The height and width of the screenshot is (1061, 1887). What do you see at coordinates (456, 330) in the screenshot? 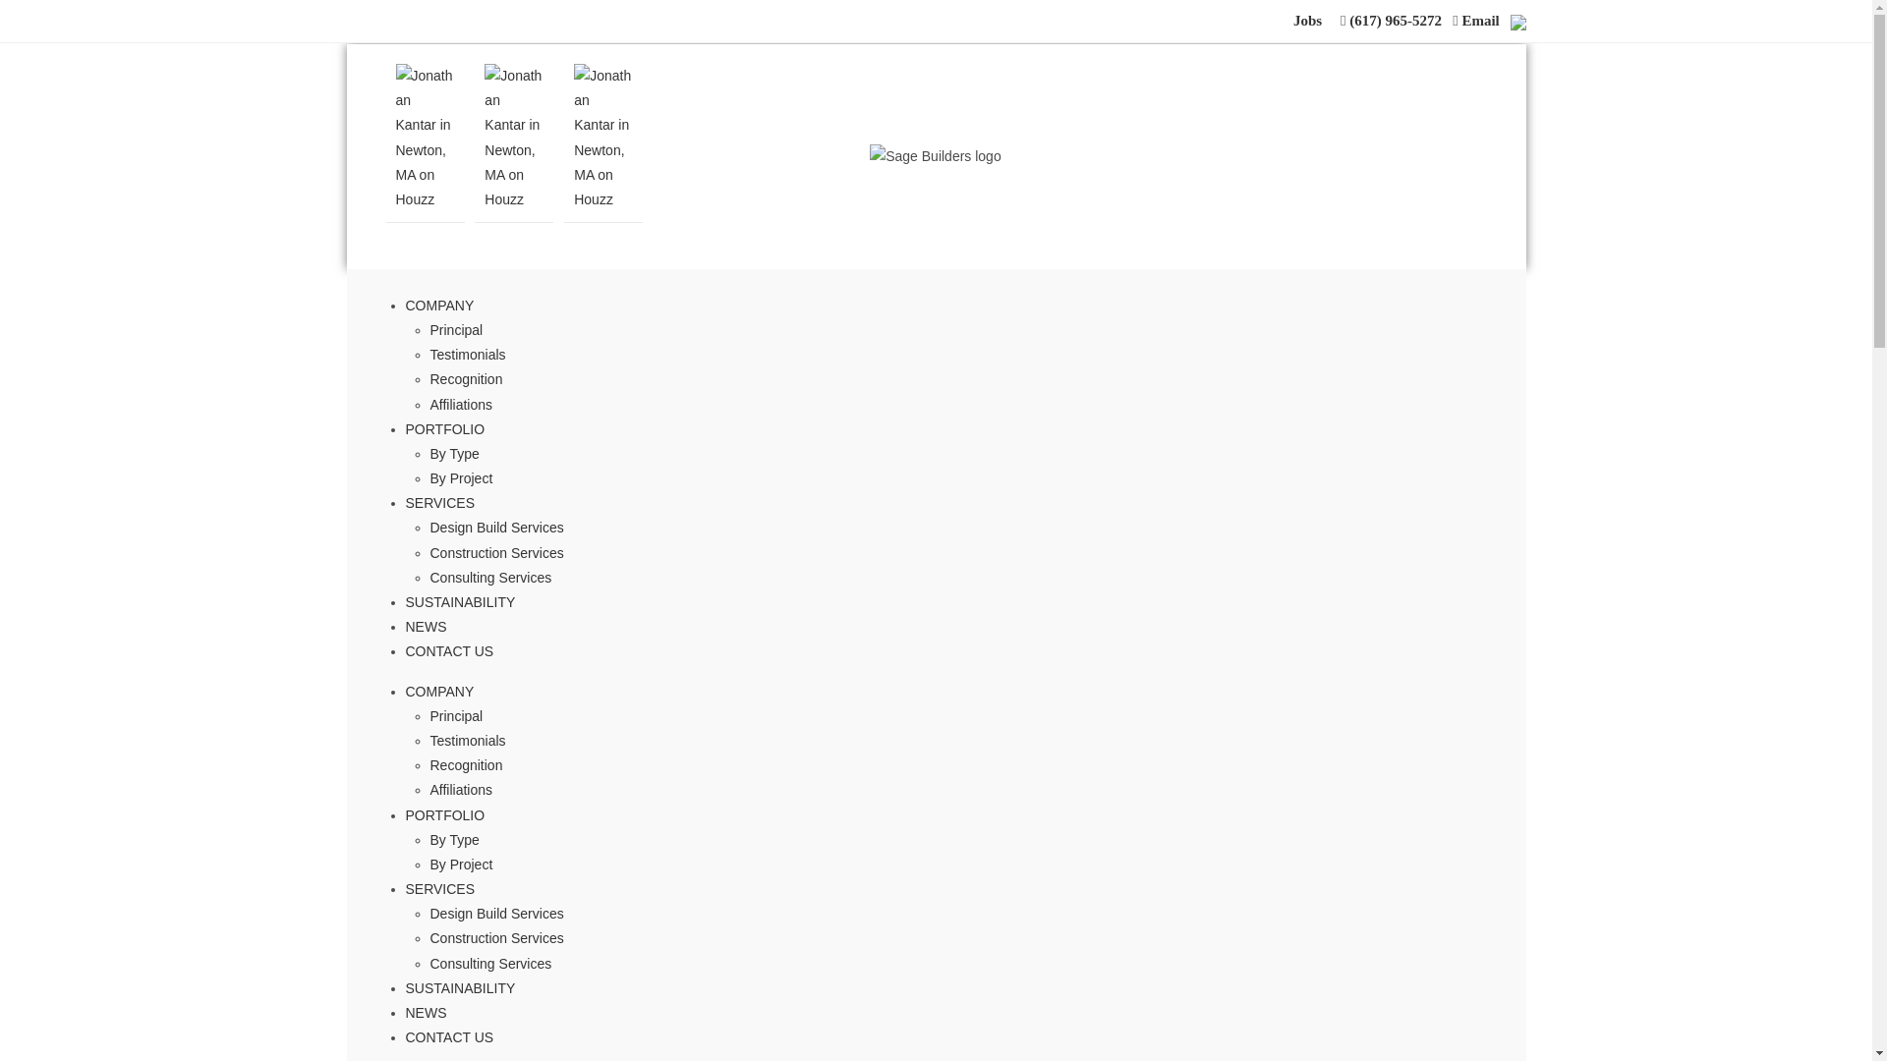
I see `Principal` at bounding box center [456, 330].